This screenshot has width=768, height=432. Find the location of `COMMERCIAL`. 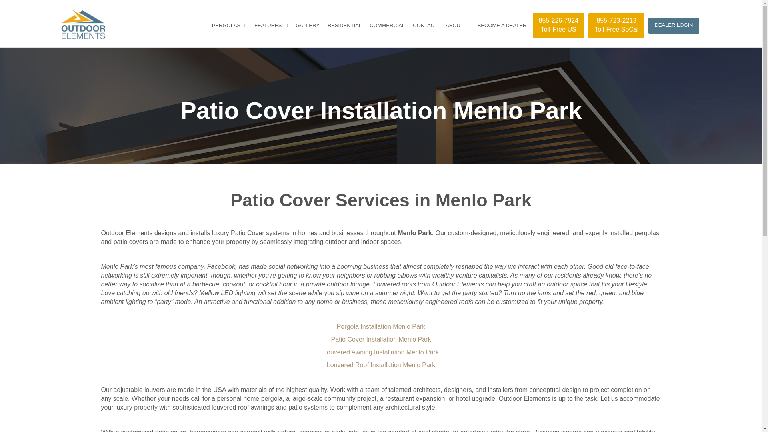

COMMERCIAL is located at coordinates (387, 26).